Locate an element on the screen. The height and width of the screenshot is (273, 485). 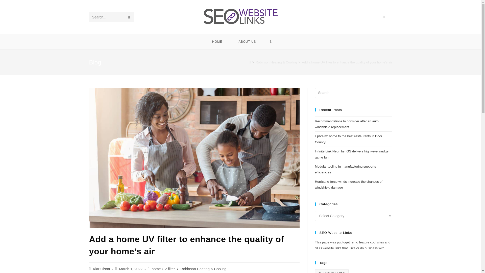
Posts by Kiar Olson is located at coordinates (102, 269).